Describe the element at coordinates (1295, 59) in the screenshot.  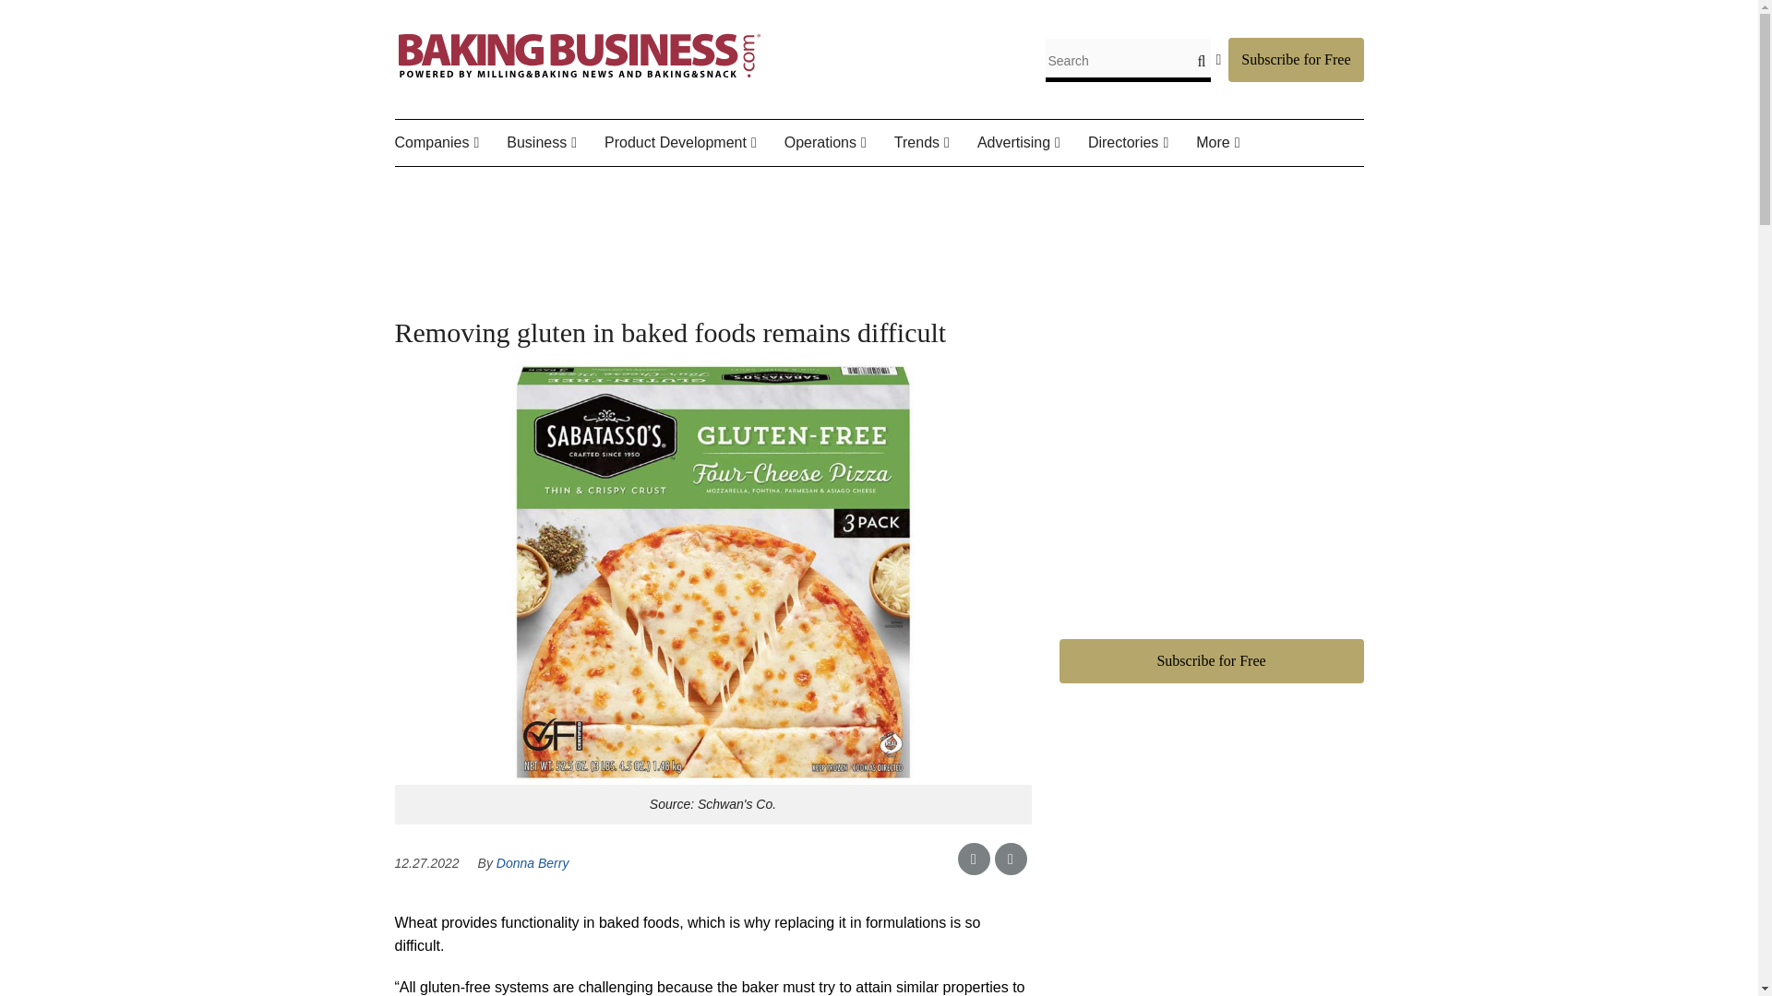
I see `Subscribe for Free` at that location.